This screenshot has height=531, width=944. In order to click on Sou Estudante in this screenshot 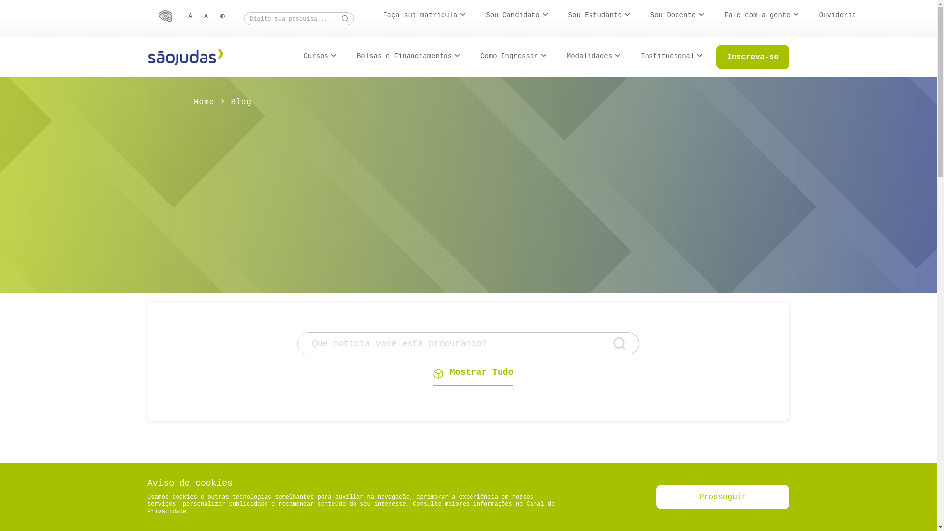, I will do `click(595, 16)`.